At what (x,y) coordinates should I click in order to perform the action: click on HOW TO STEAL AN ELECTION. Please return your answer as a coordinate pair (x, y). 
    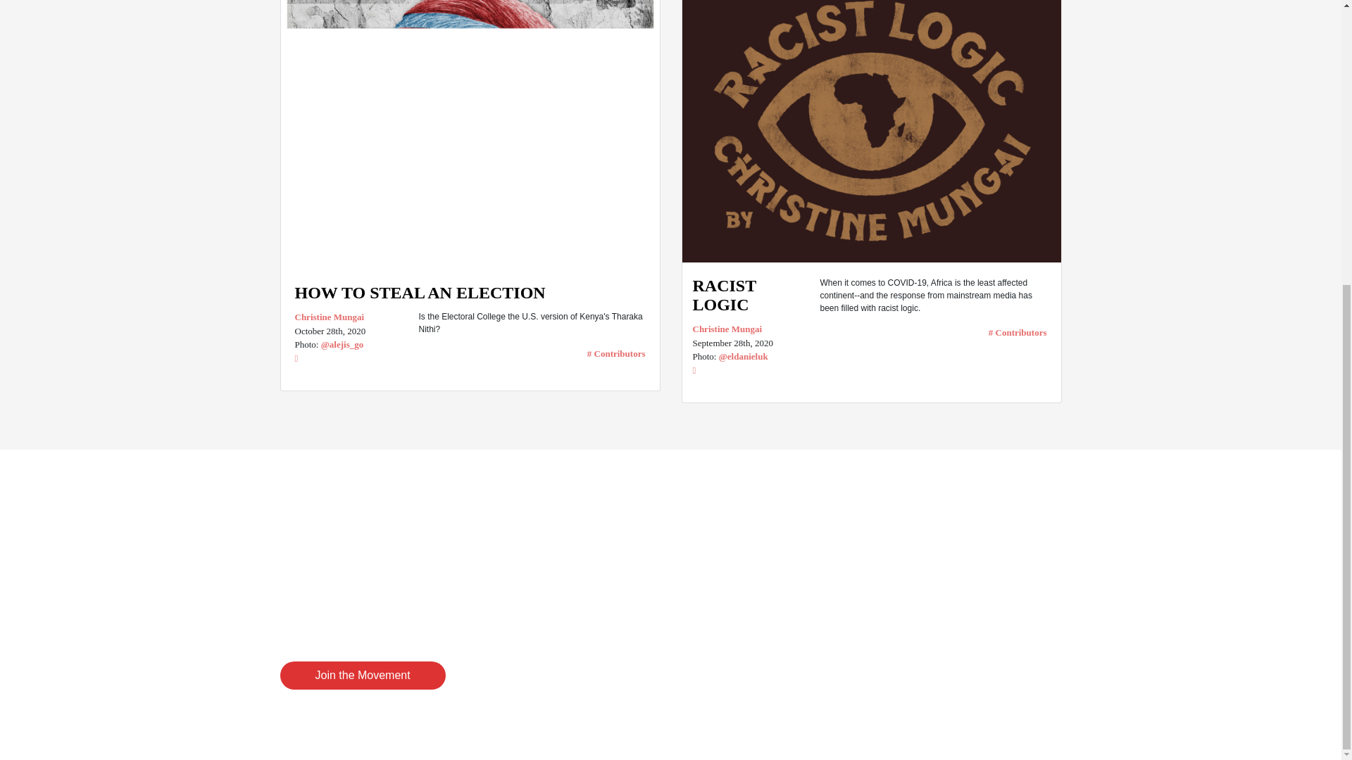
    Looking at the image, I should click on (420, 296).